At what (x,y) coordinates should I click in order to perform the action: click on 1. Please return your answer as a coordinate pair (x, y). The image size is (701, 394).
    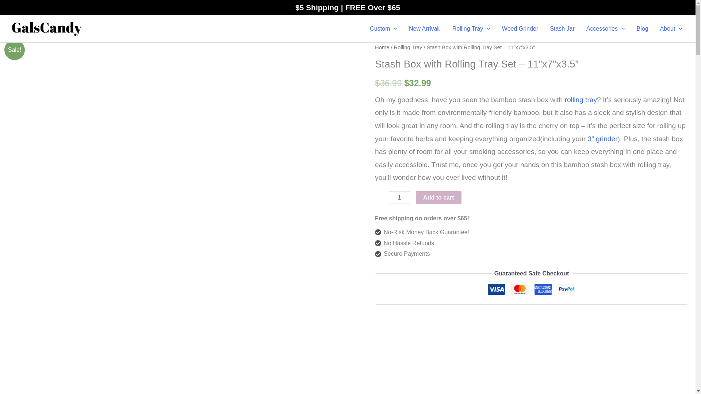
    Looking at the image, I should click on (399, 197).